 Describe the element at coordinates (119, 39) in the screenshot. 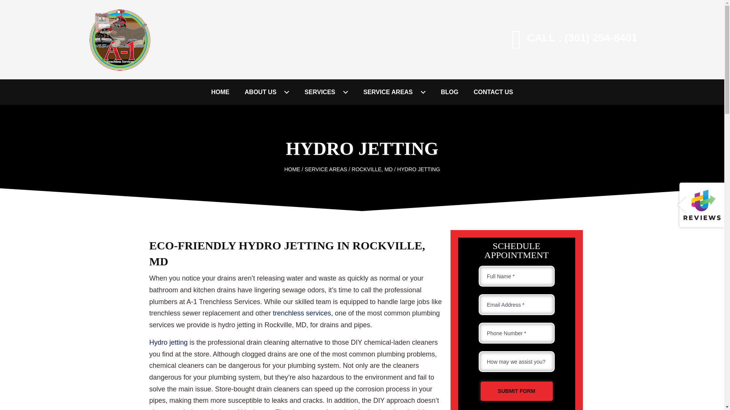

I see `A-1 Trenchless Services` at that location.